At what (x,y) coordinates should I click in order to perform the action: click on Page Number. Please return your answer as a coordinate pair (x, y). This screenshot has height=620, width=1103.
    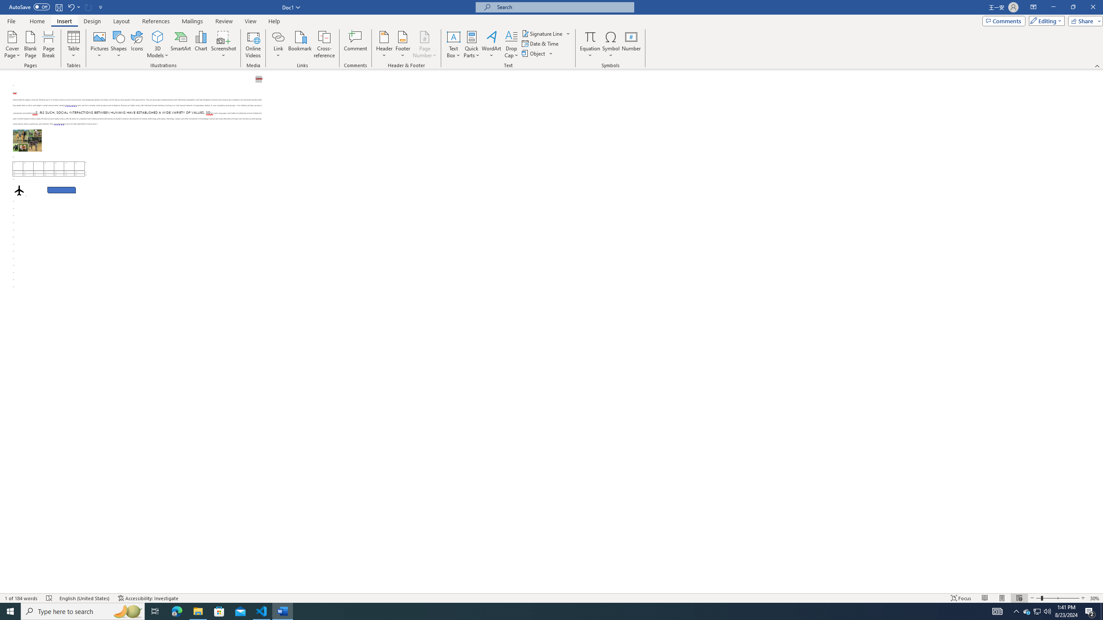
    Looking at the image, I should click on (424, 44).